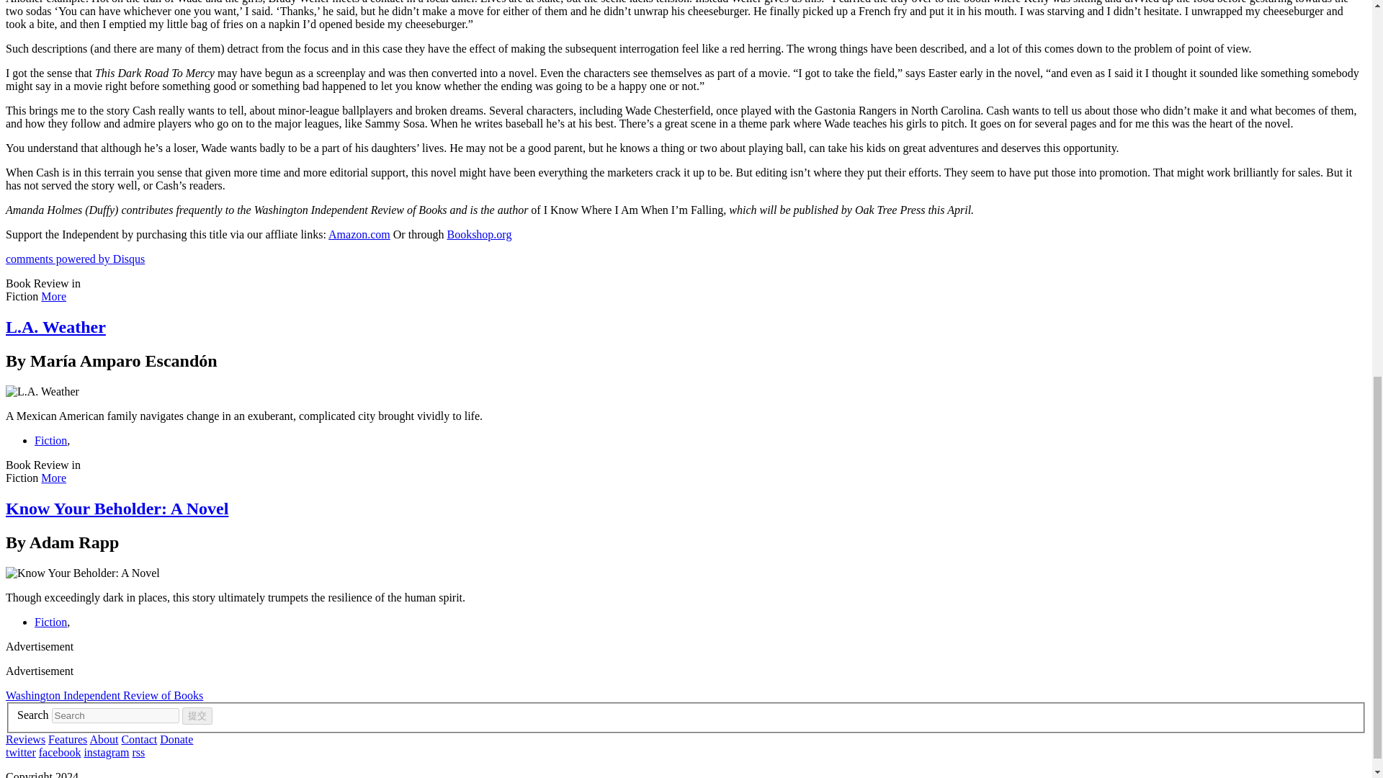  What do you see at coordinates (104, 695) in the screenshot?
I see `Washington Independent Review of Books` at bounding box center [104, 695].